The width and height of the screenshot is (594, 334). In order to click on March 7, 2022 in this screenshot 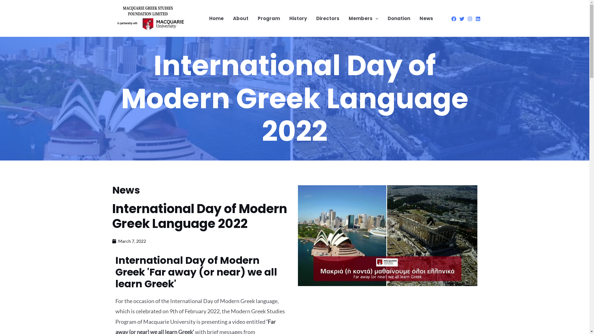, I will do `click(129, 241)`.